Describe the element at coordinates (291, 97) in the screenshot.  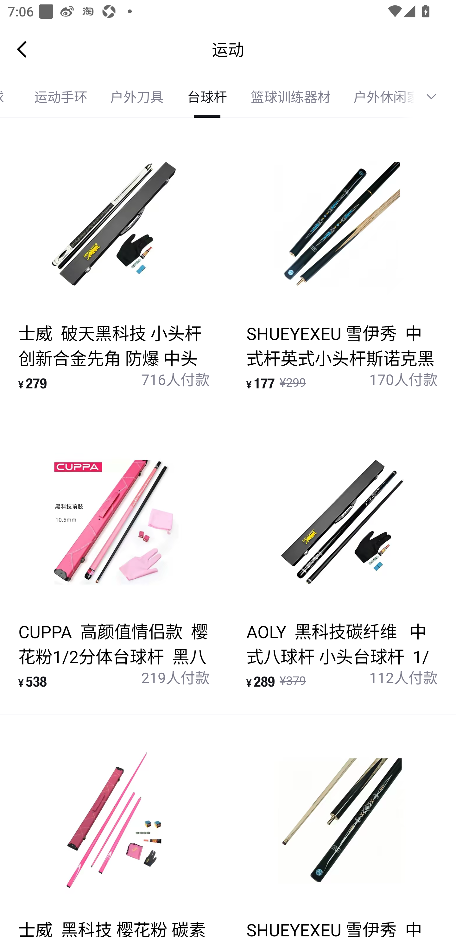
I see `篮球训练器材` at that location.